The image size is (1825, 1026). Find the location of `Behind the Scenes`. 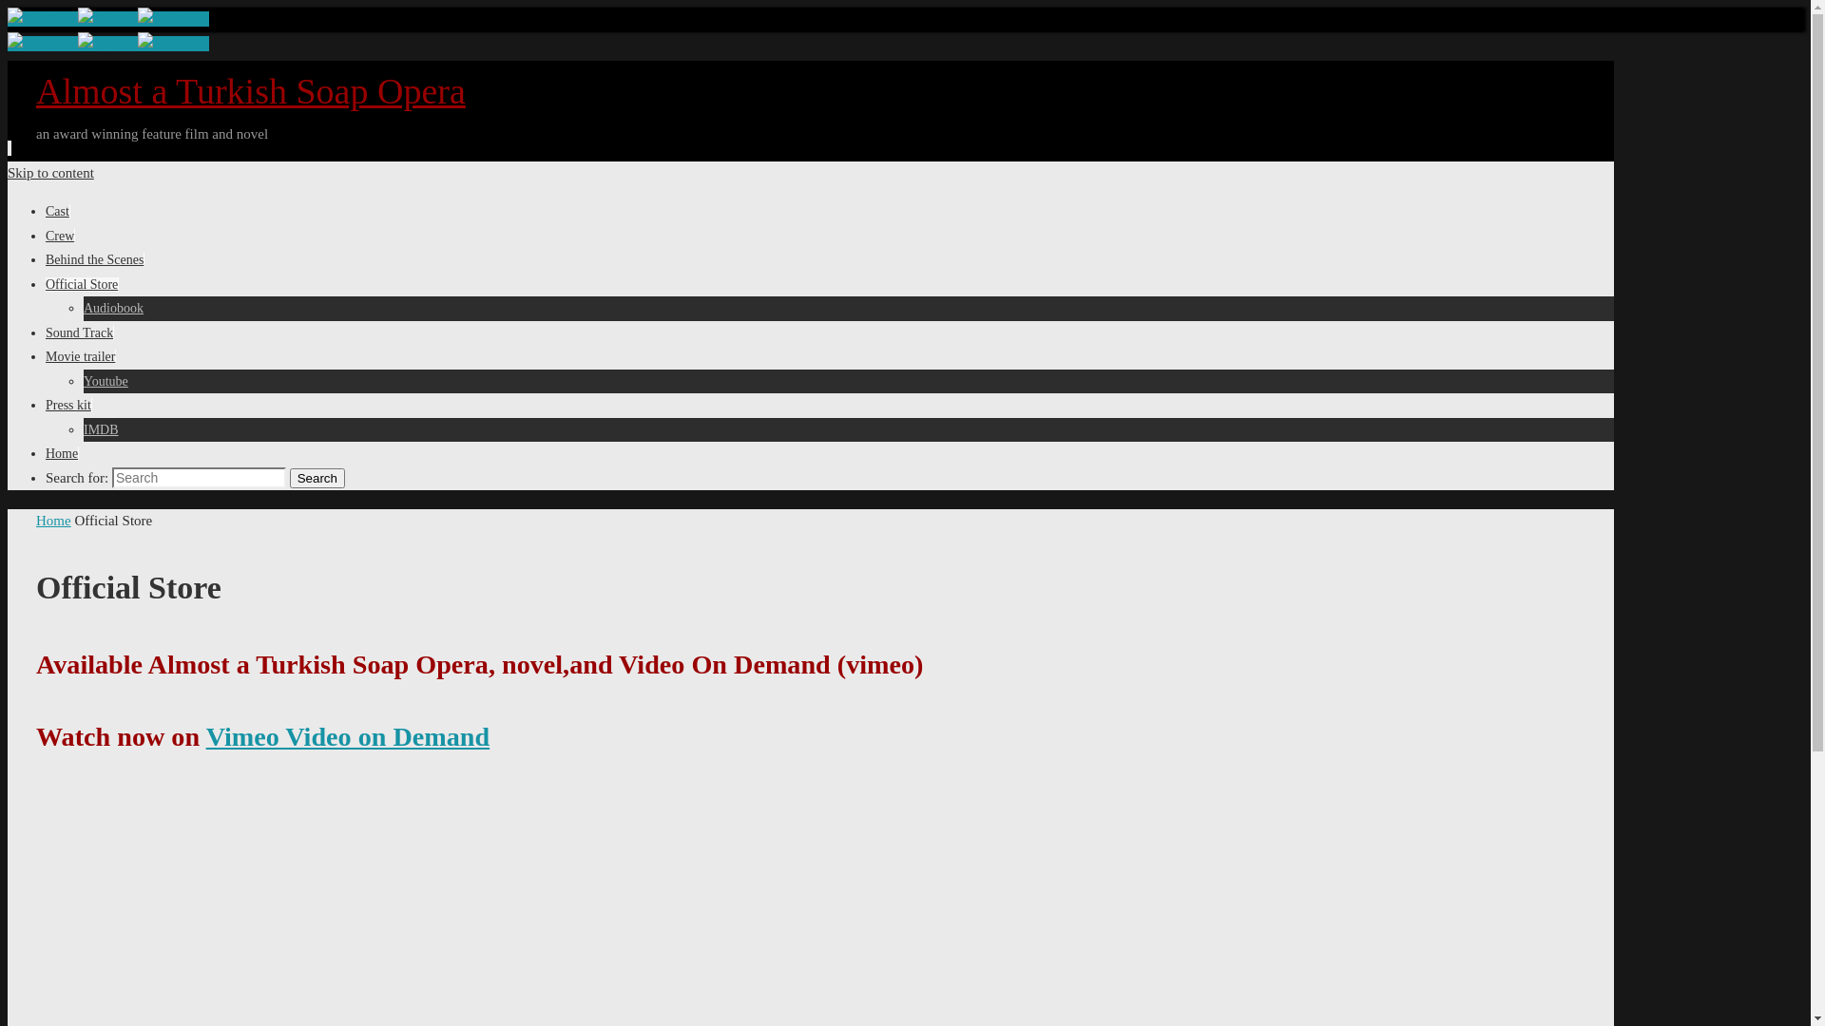

Behind the Scenes is located at coordinates (95, 260).